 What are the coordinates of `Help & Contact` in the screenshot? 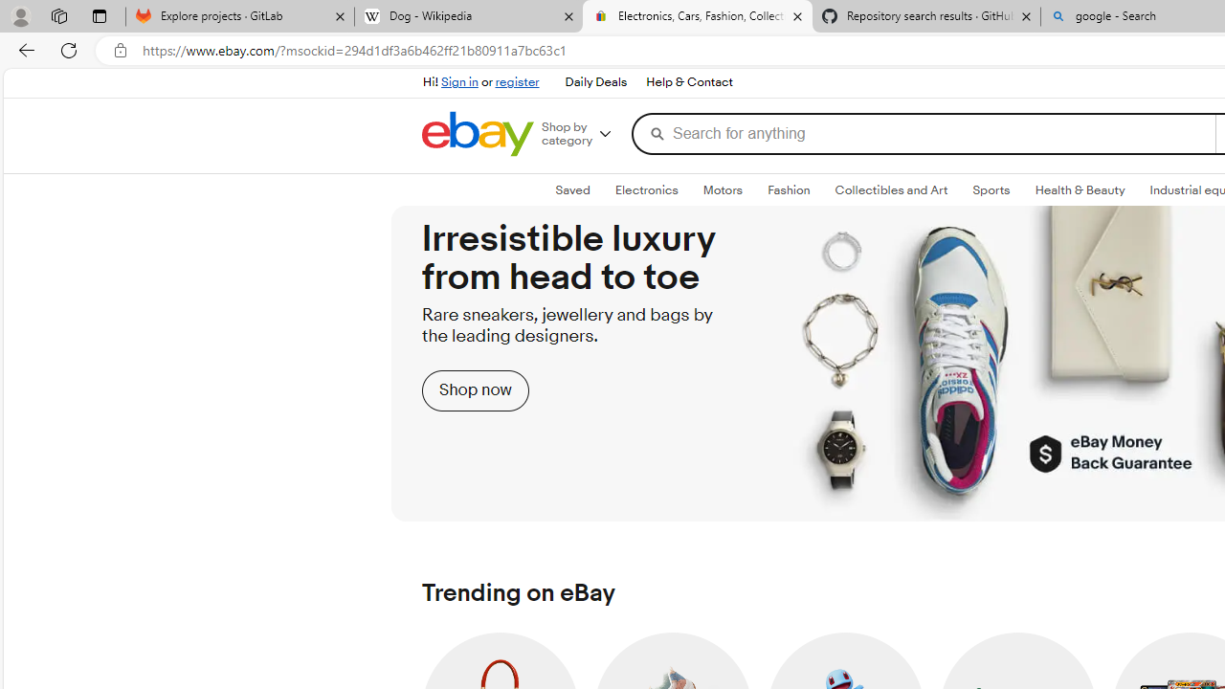 It's located at (688, 82).